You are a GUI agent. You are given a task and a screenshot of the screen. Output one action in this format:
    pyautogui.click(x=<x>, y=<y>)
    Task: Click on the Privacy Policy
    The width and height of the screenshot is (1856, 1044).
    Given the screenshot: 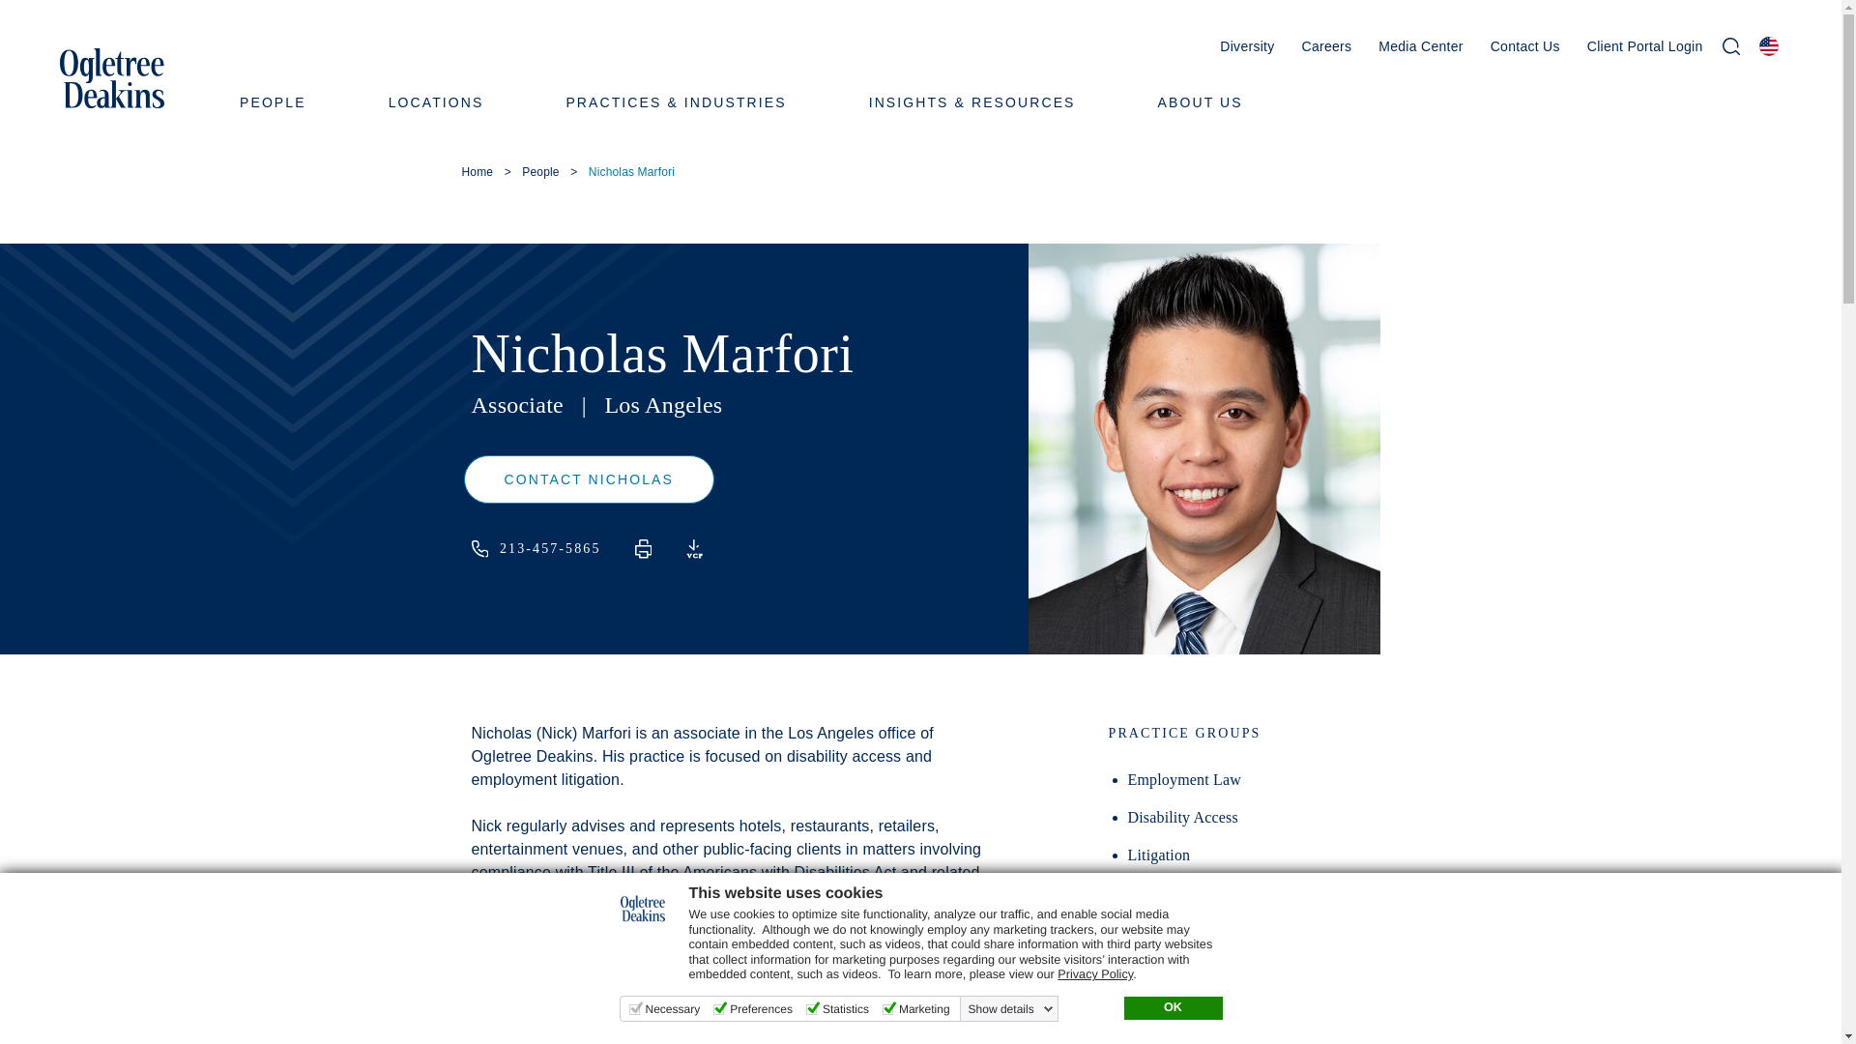 What is the action you would take?
    pyautogui.click(x=1094, y=974)
    